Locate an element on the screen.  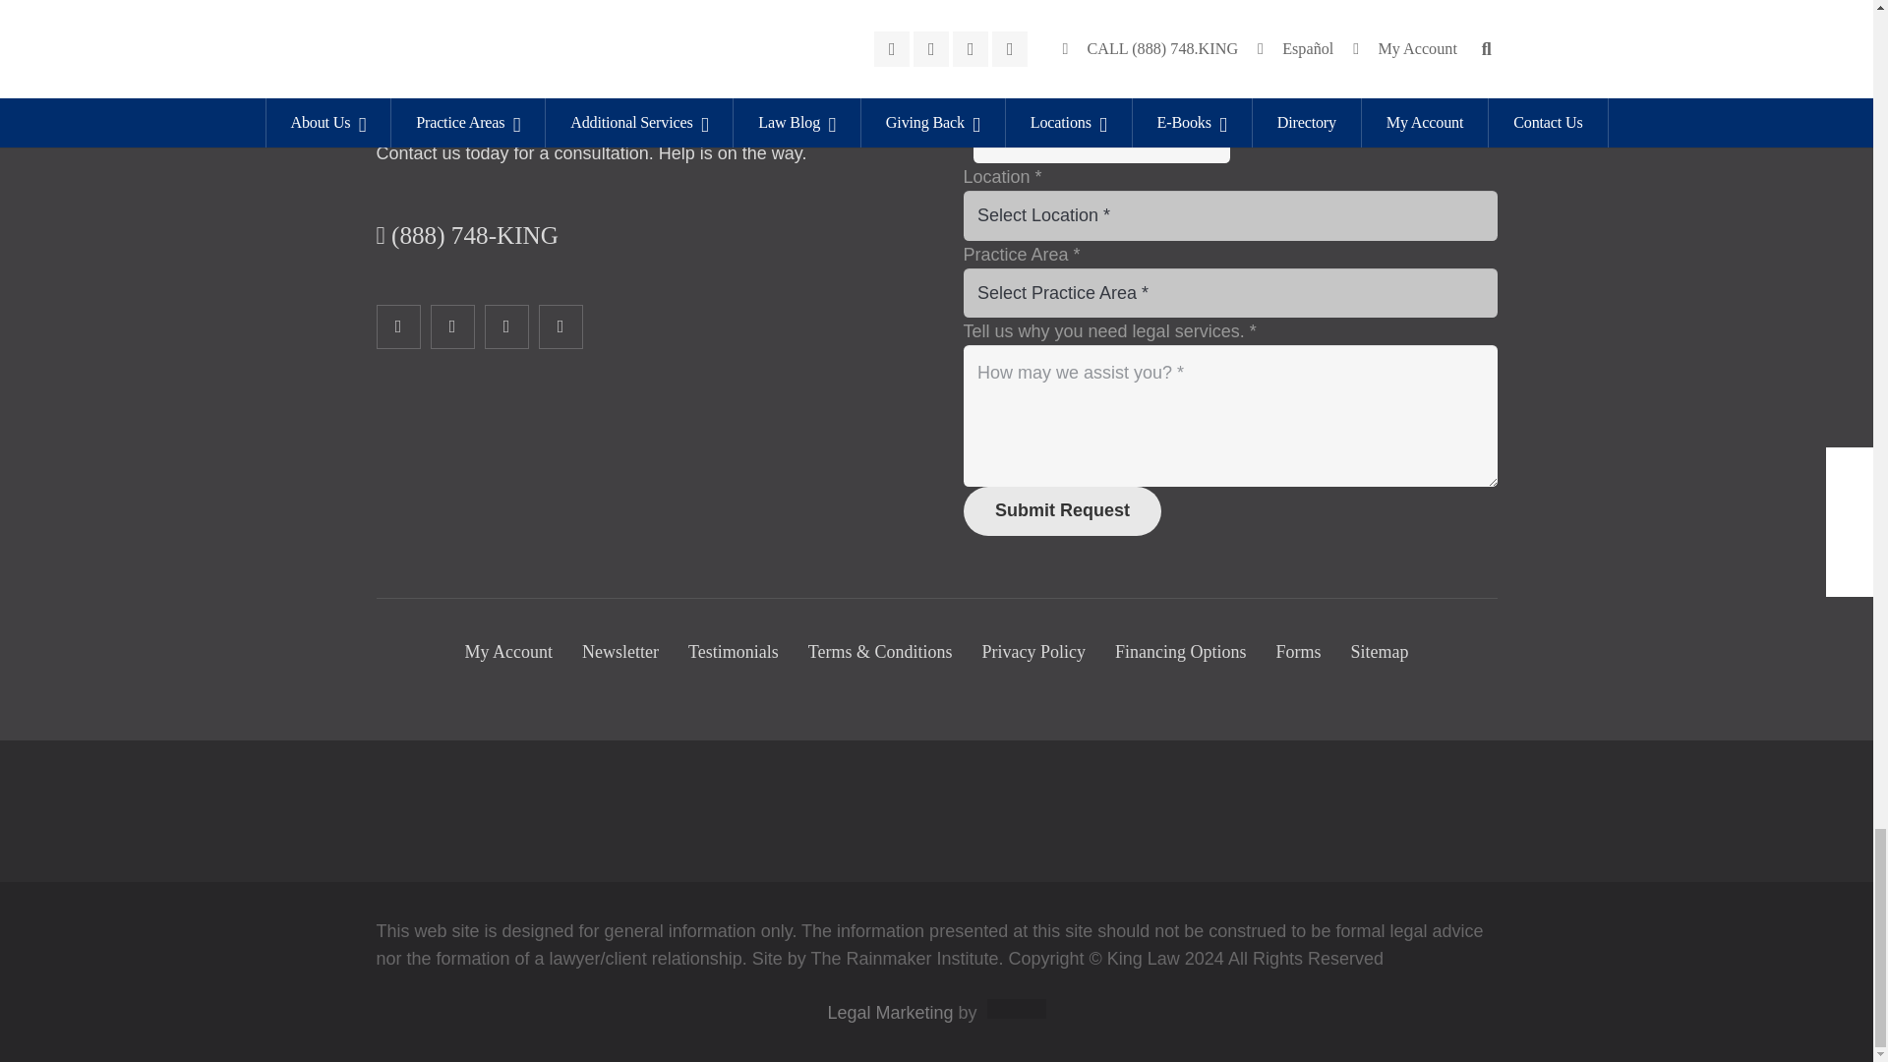
Facebook is located at coordinates (397, 326).